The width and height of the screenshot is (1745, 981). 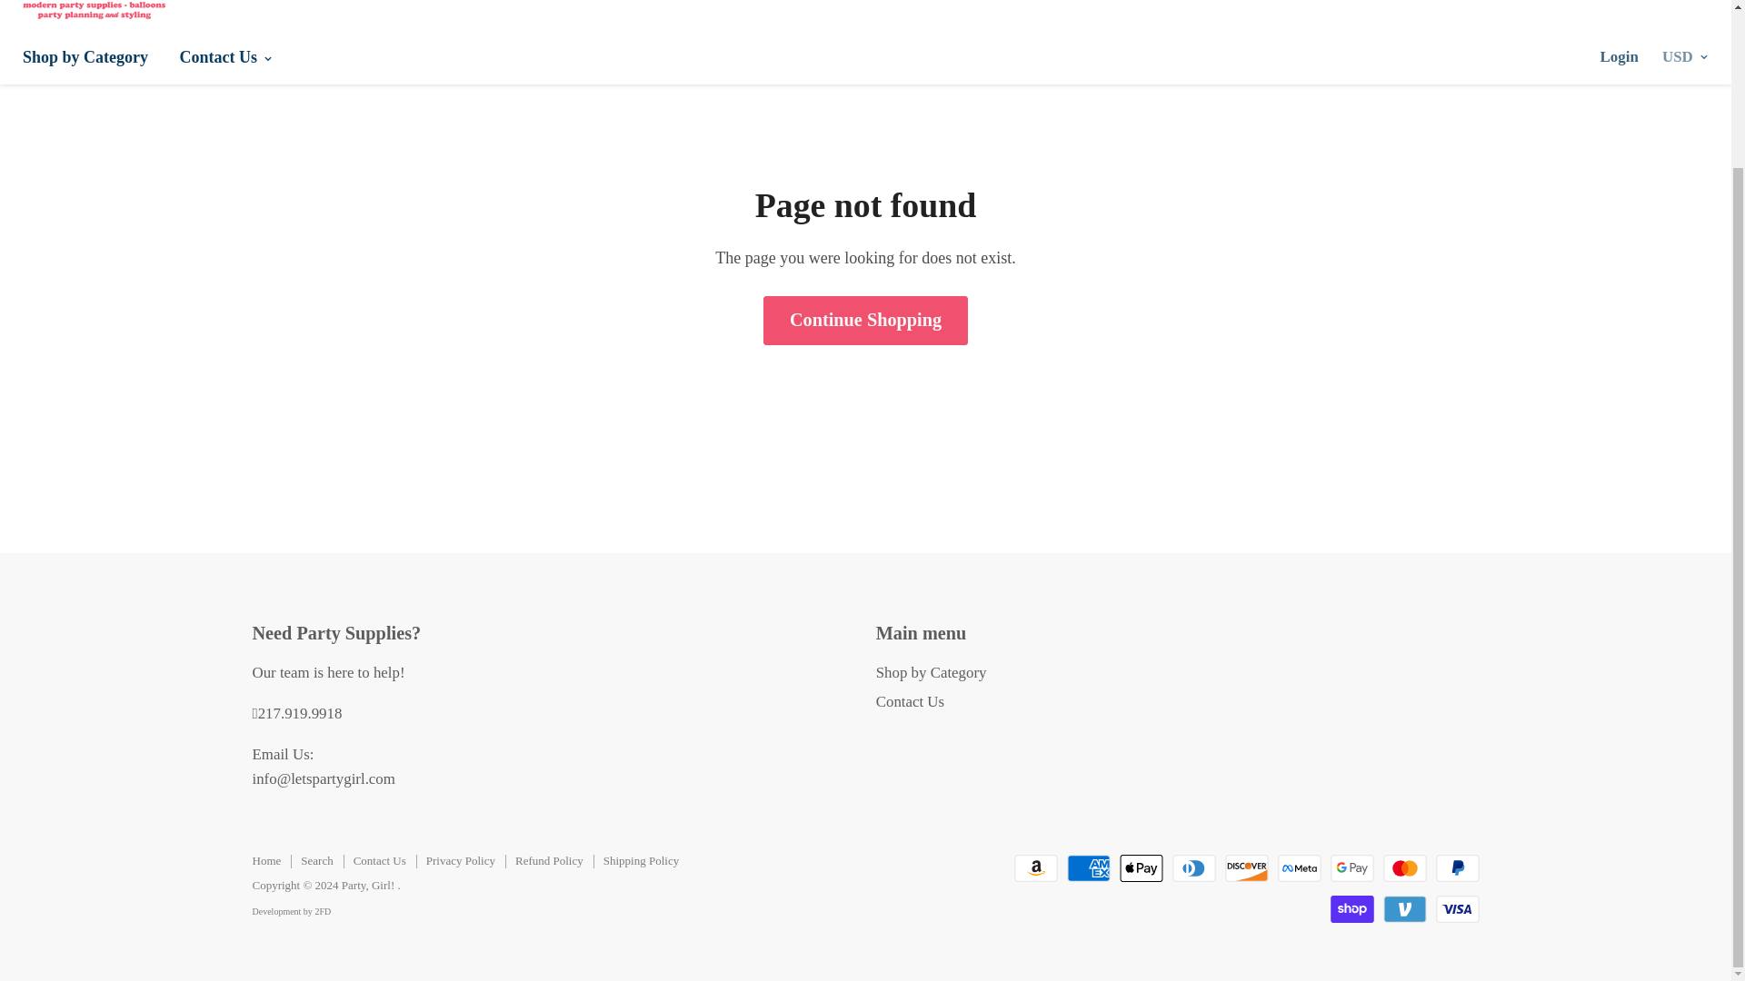 I want to click on Continue Shopping, so click(x=865, y=320).